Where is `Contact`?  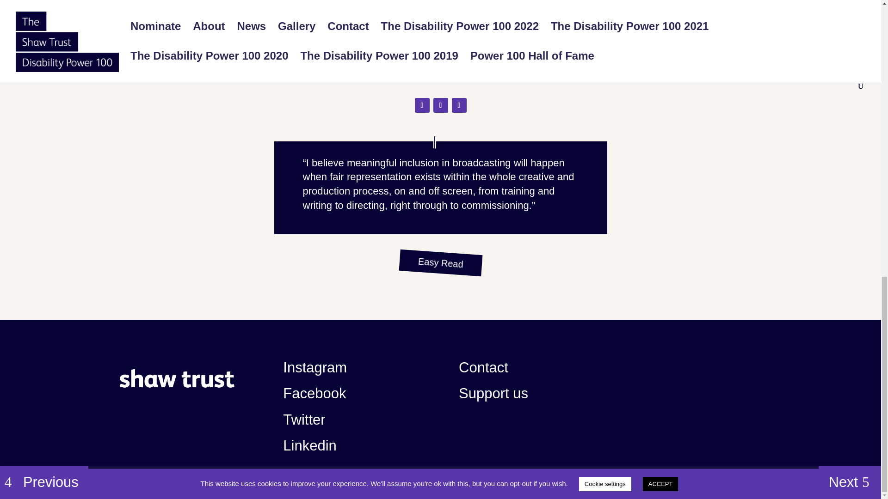
Contact is located at coordinates (483, 367).